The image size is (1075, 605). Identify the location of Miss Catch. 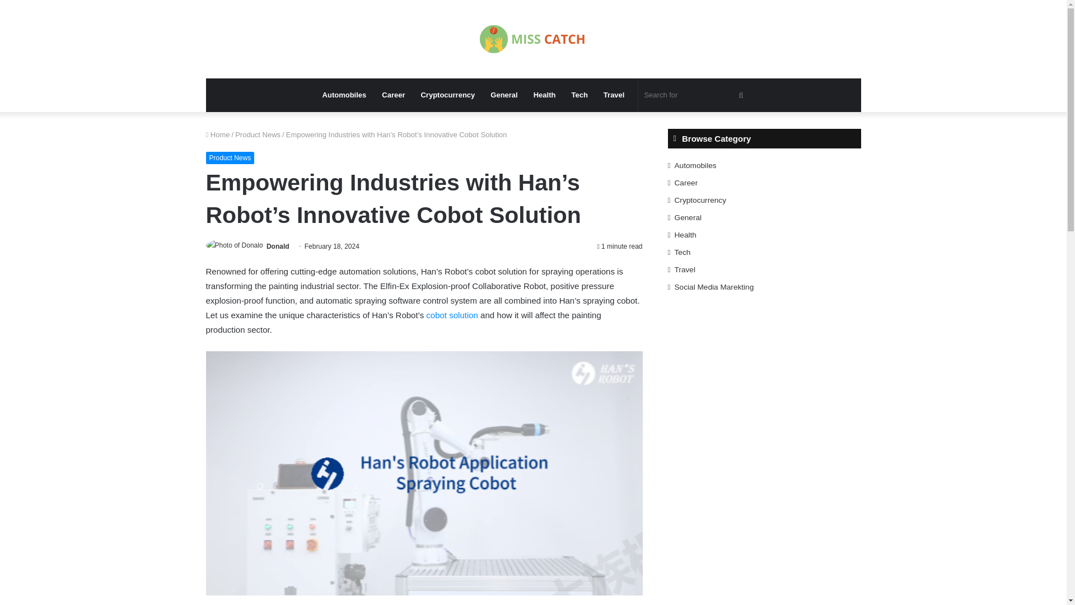
(533, 39).